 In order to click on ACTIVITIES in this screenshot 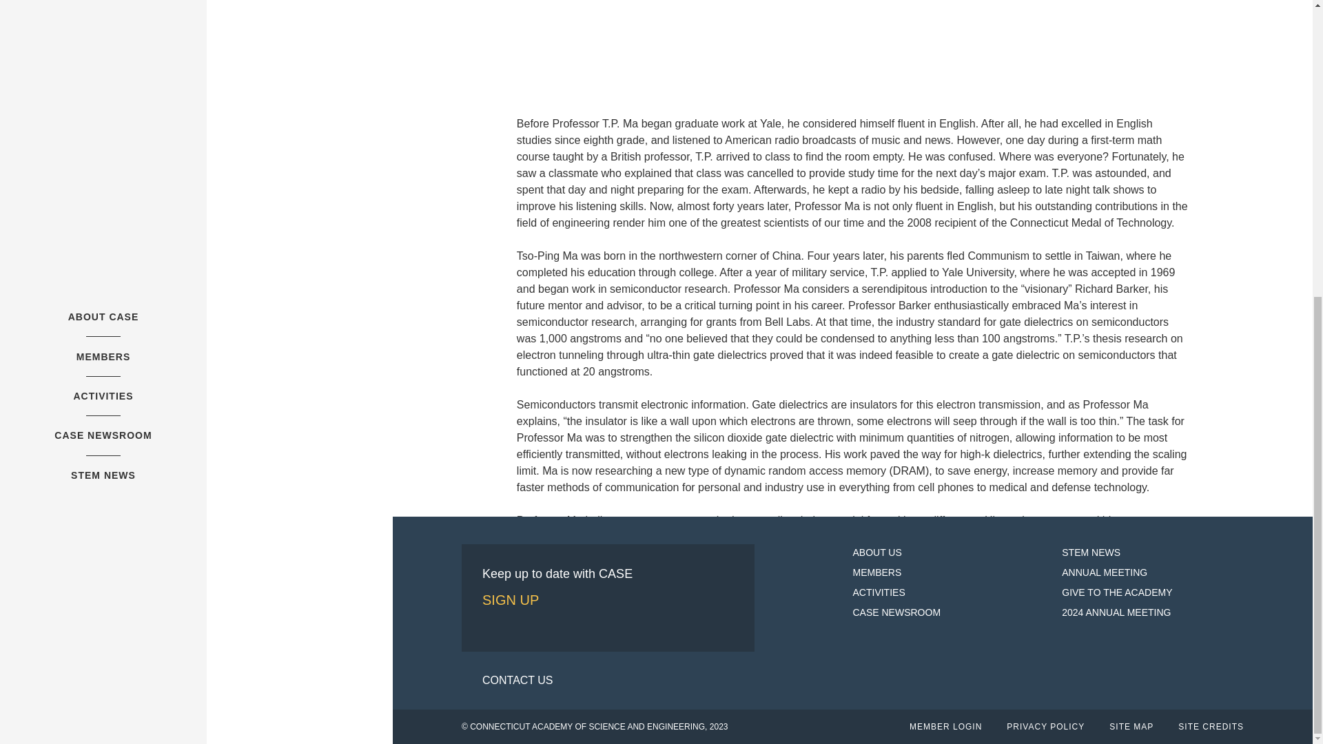, I will do `click(879, 592)`.